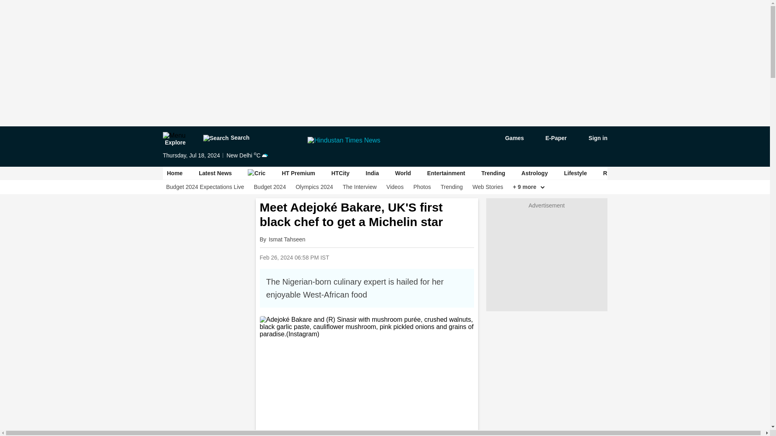 The width and height of the screenshot is (776, 436). I want to click on Trending, so click(451, 187).